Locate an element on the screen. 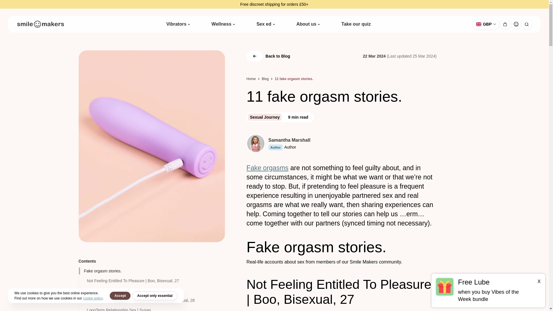 The image size is (553, 311). Wellness is located at coordinates (221, 24).